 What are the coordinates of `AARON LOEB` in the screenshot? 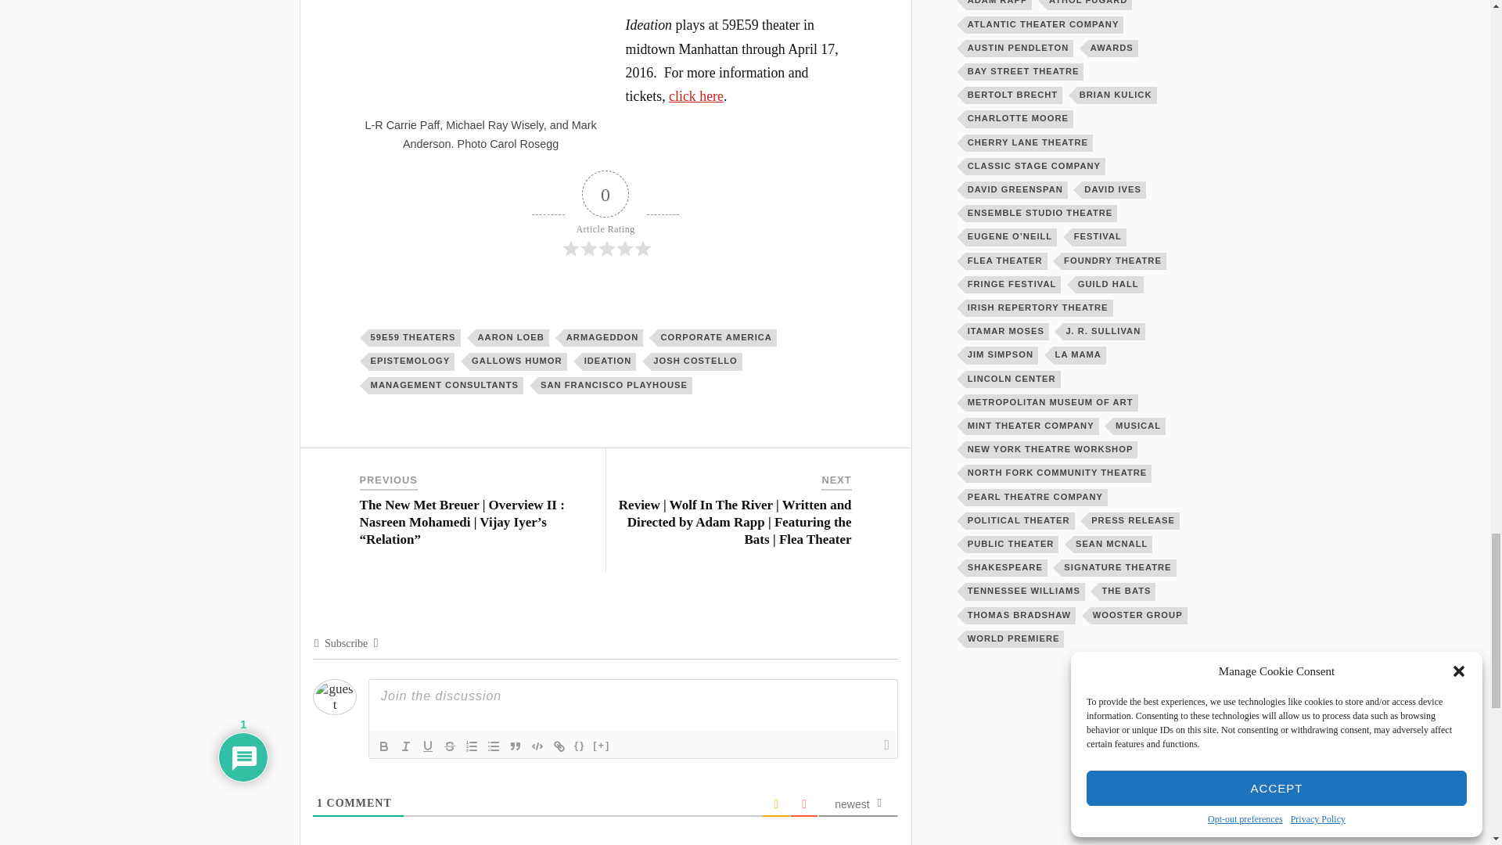 It's located at (512, 338).